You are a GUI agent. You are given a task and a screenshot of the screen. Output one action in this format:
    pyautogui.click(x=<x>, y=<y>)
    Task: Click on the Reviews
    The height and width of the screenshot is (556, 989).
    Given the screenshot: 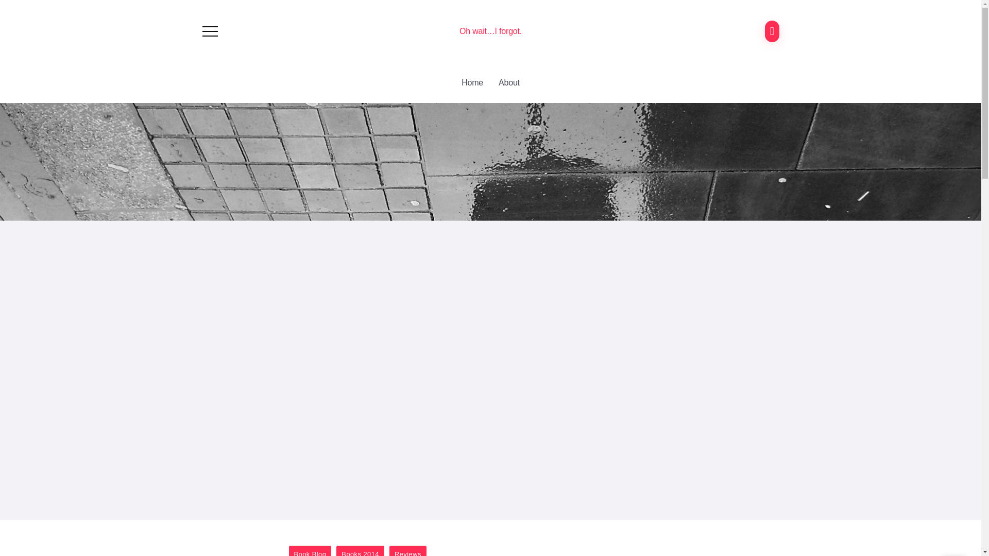 What is the action you would take?
    pyautogui.click(x=408, y=551)
    